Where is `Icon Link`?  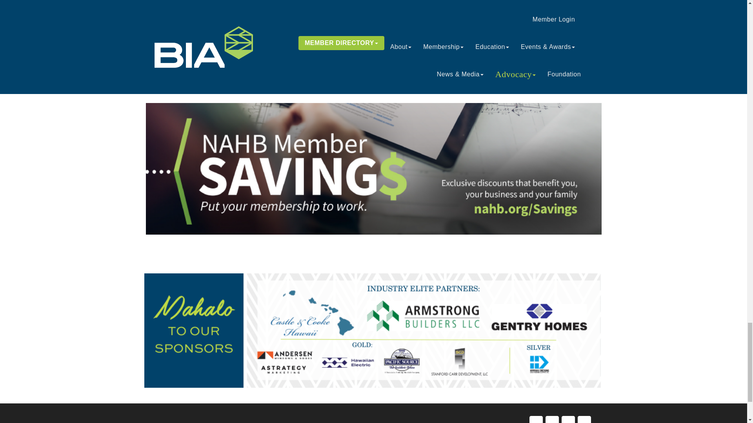
Icon Link is located at coordinates (552, 419).